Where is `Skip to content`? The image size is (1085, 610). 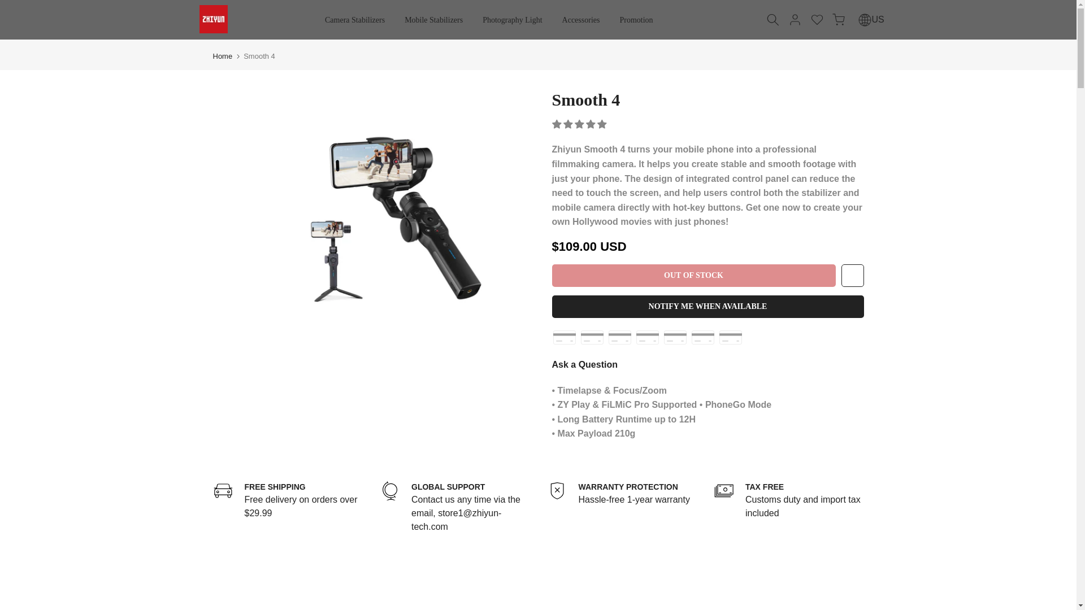 Skip to content is located at coordinates (789, 498).